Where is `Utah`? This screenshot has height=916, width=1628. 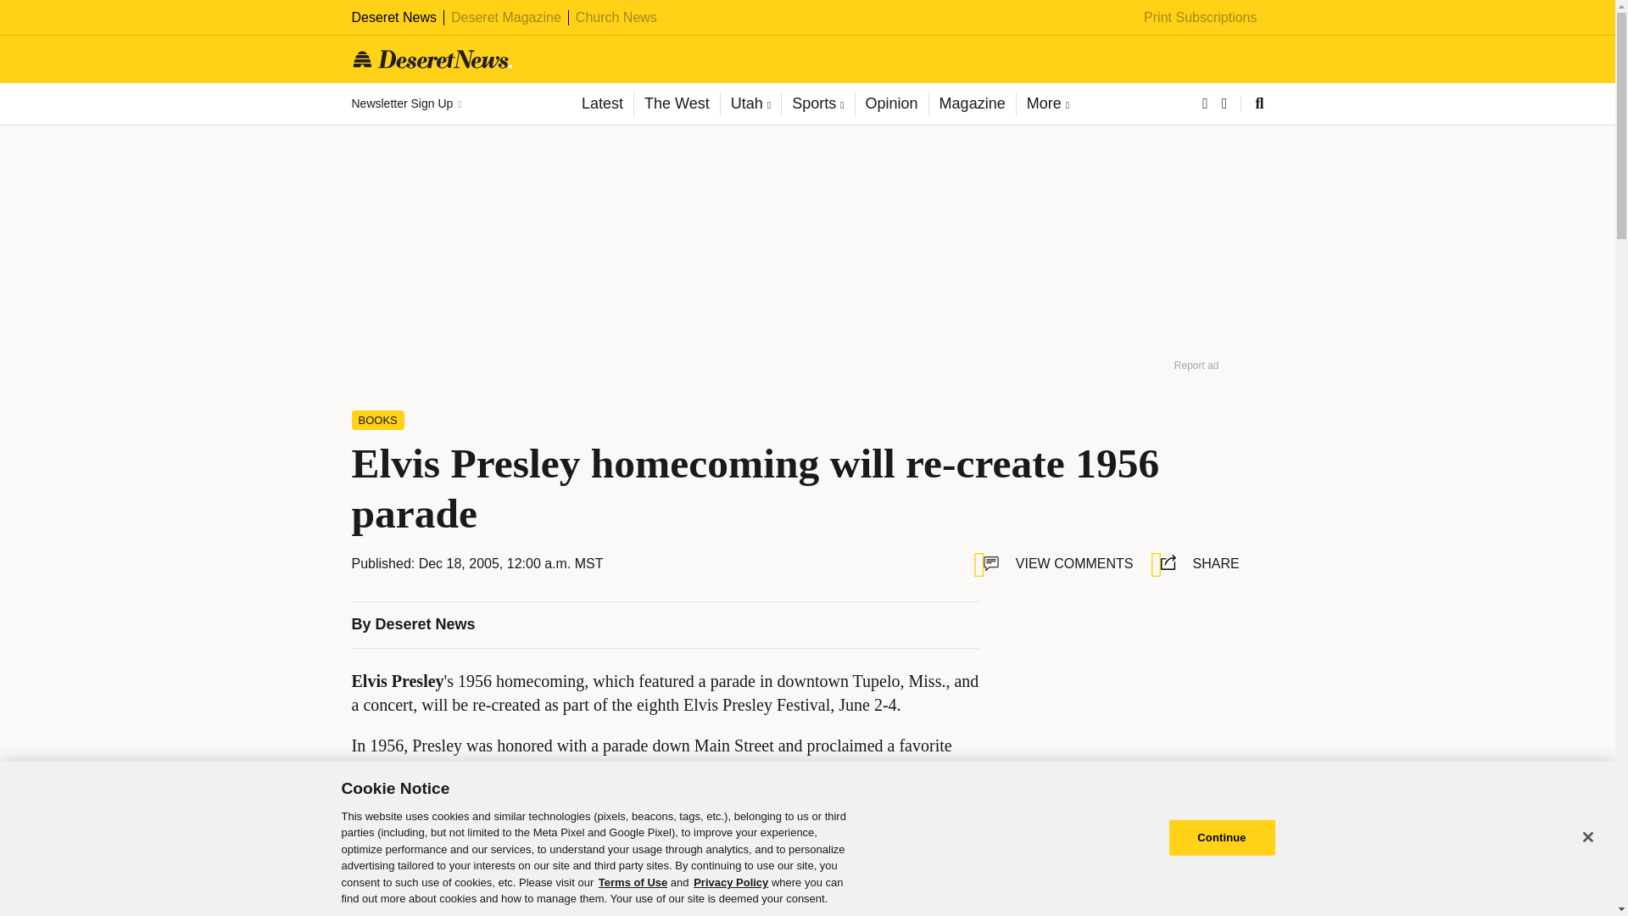 Utah is located at coordinates (750, 103).